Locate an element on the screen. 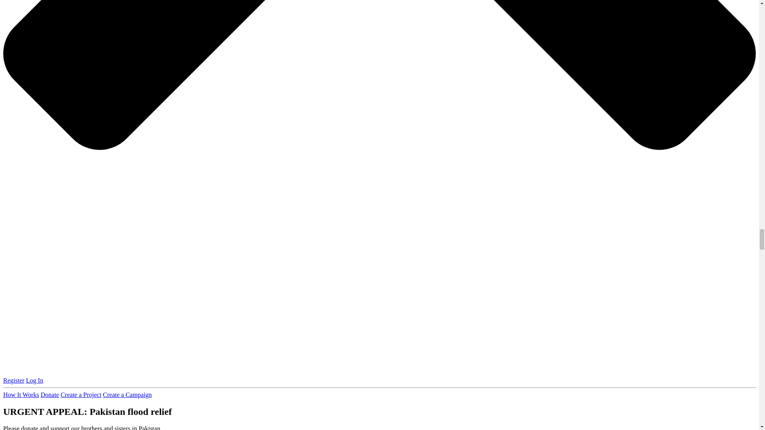 The image size is (765, 430). How It Works is located at coordinates (21, 395).